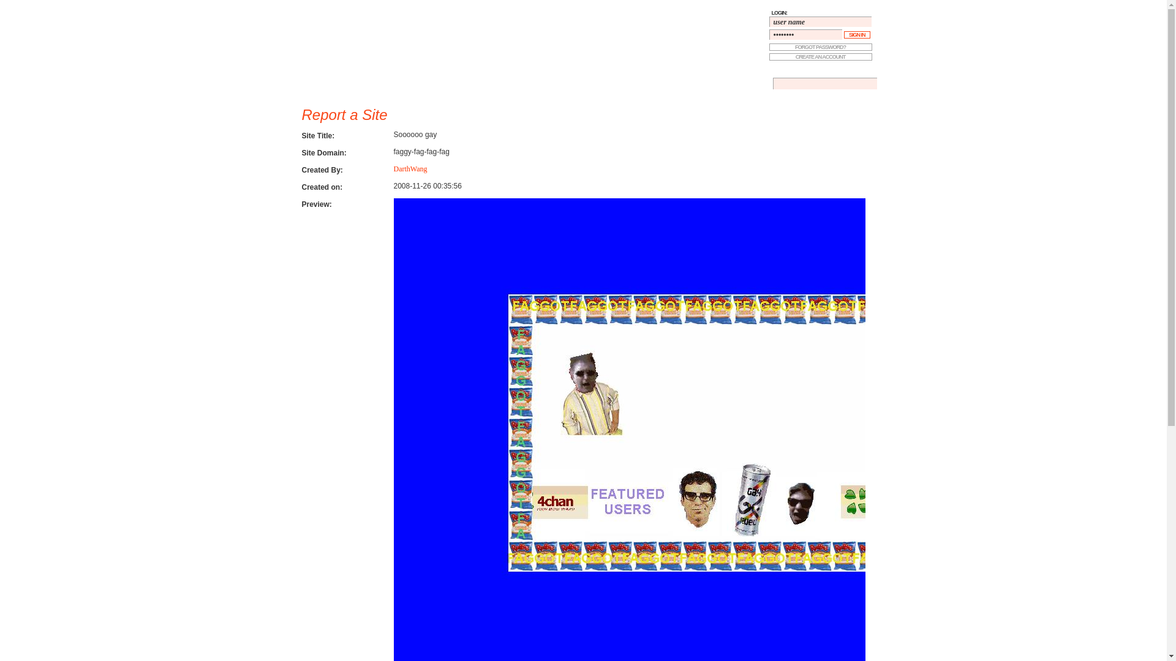  I want to click on CREATE AN ACCOUNT, so click(821, 56).